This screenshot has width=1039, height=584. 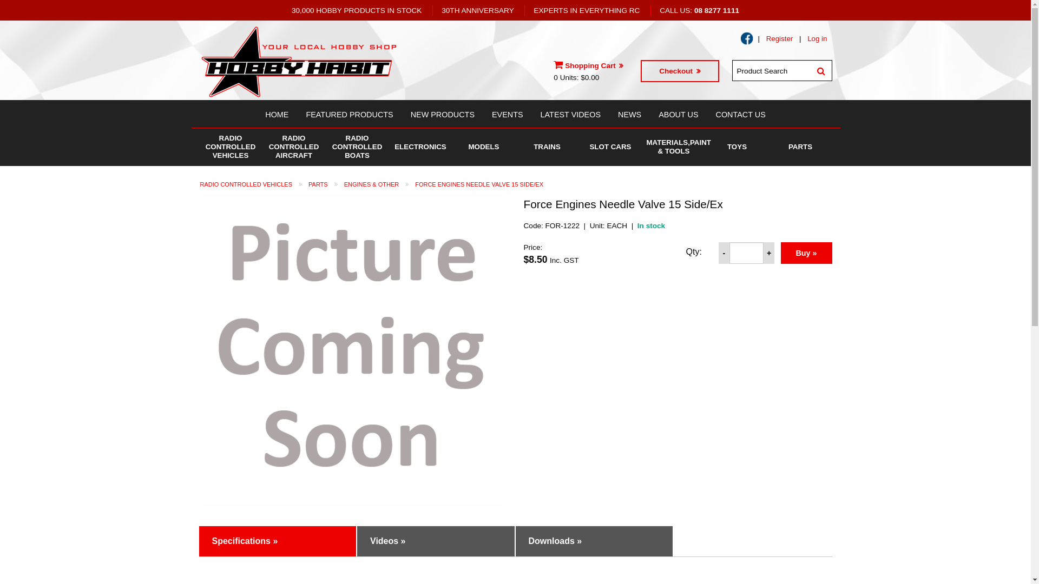 I want to click on  , so click(x=747, y=39).